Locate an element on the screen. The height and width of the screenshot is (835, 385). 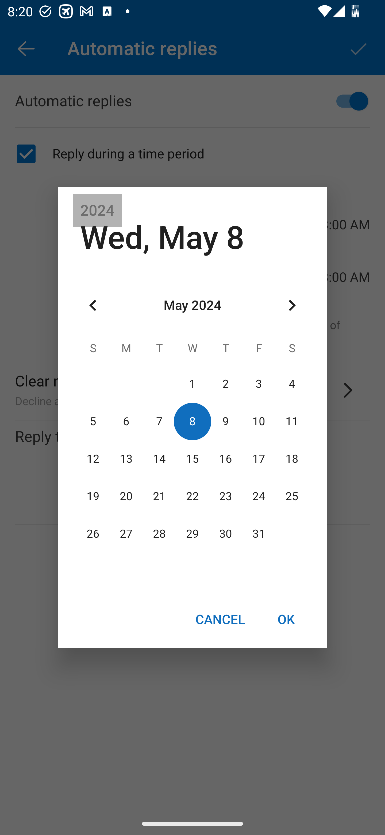
12 12 May 2024 is located at coordinates (93, 459).